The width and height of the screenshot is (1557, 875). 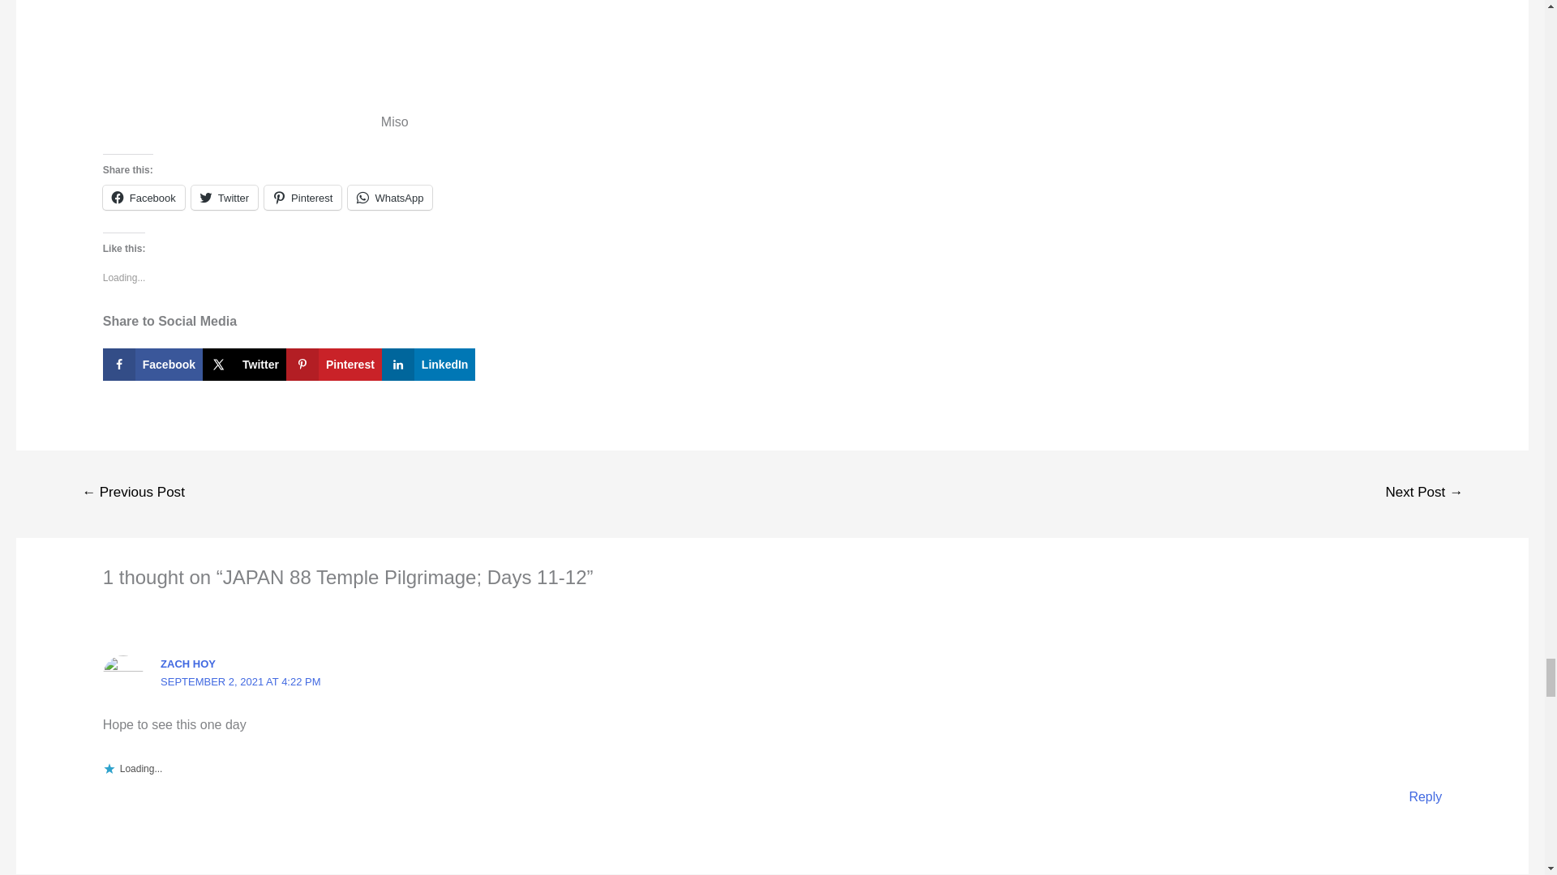 I want to click on Share on LinkedIn, so click(x=428, y=364).